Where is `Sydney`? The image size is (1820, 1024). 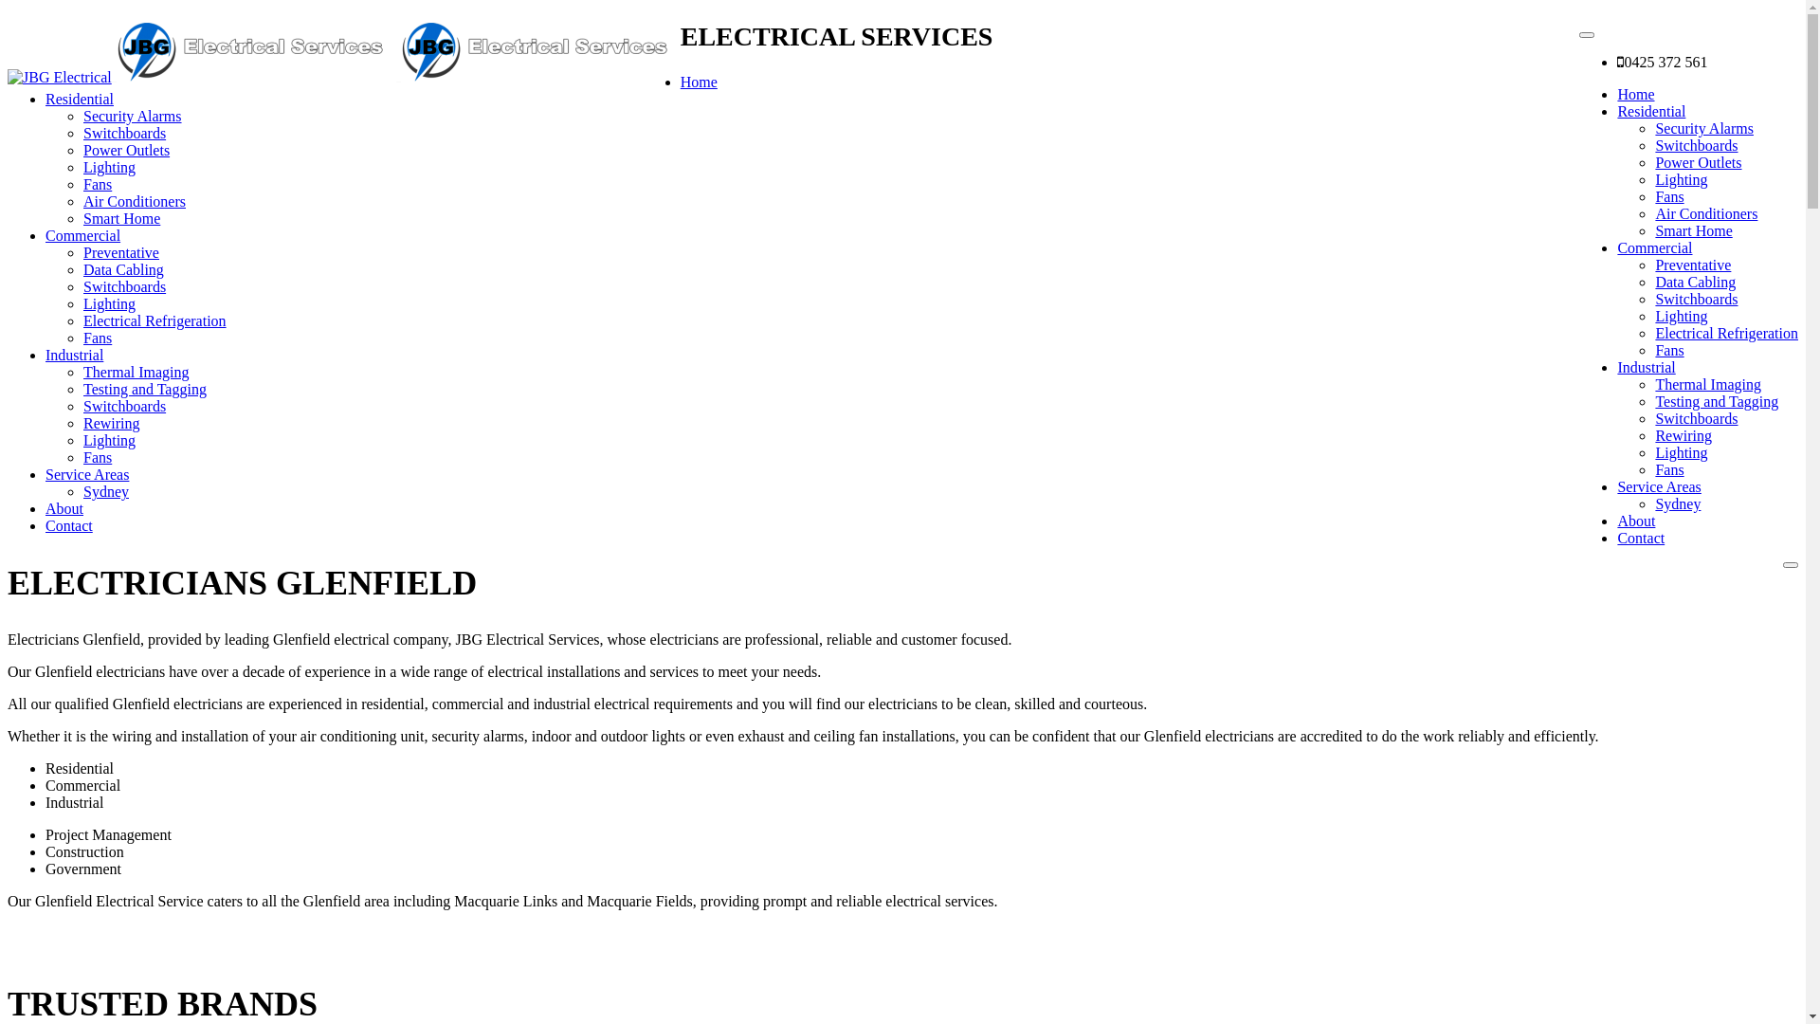 Sydney is located at coordinates (106, 491).